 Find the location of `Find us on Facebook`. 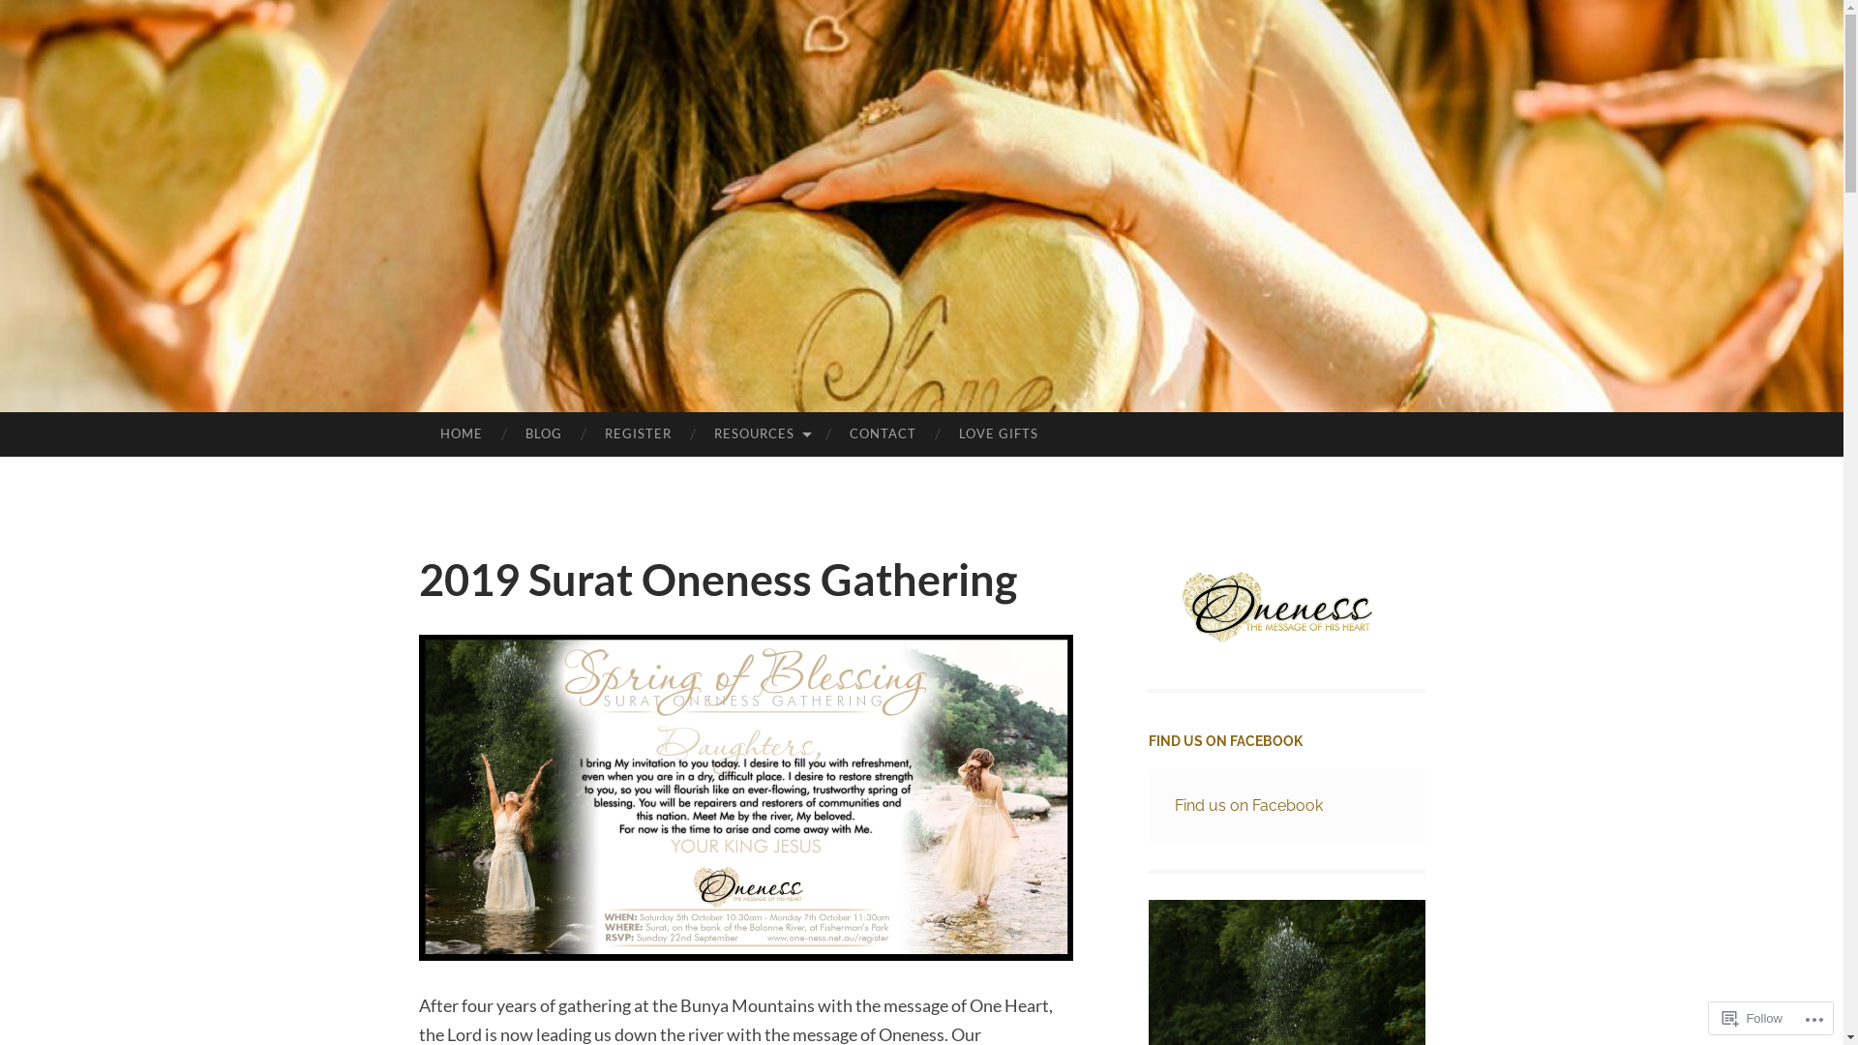

Find us on Facebook is located at coordinates (1248, 805).